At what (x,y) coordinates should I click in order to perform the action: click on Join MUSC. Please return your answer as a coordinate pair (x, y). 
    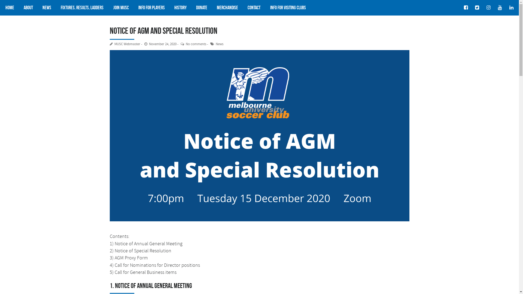
    Looking at the image, I should click on (121, 8).